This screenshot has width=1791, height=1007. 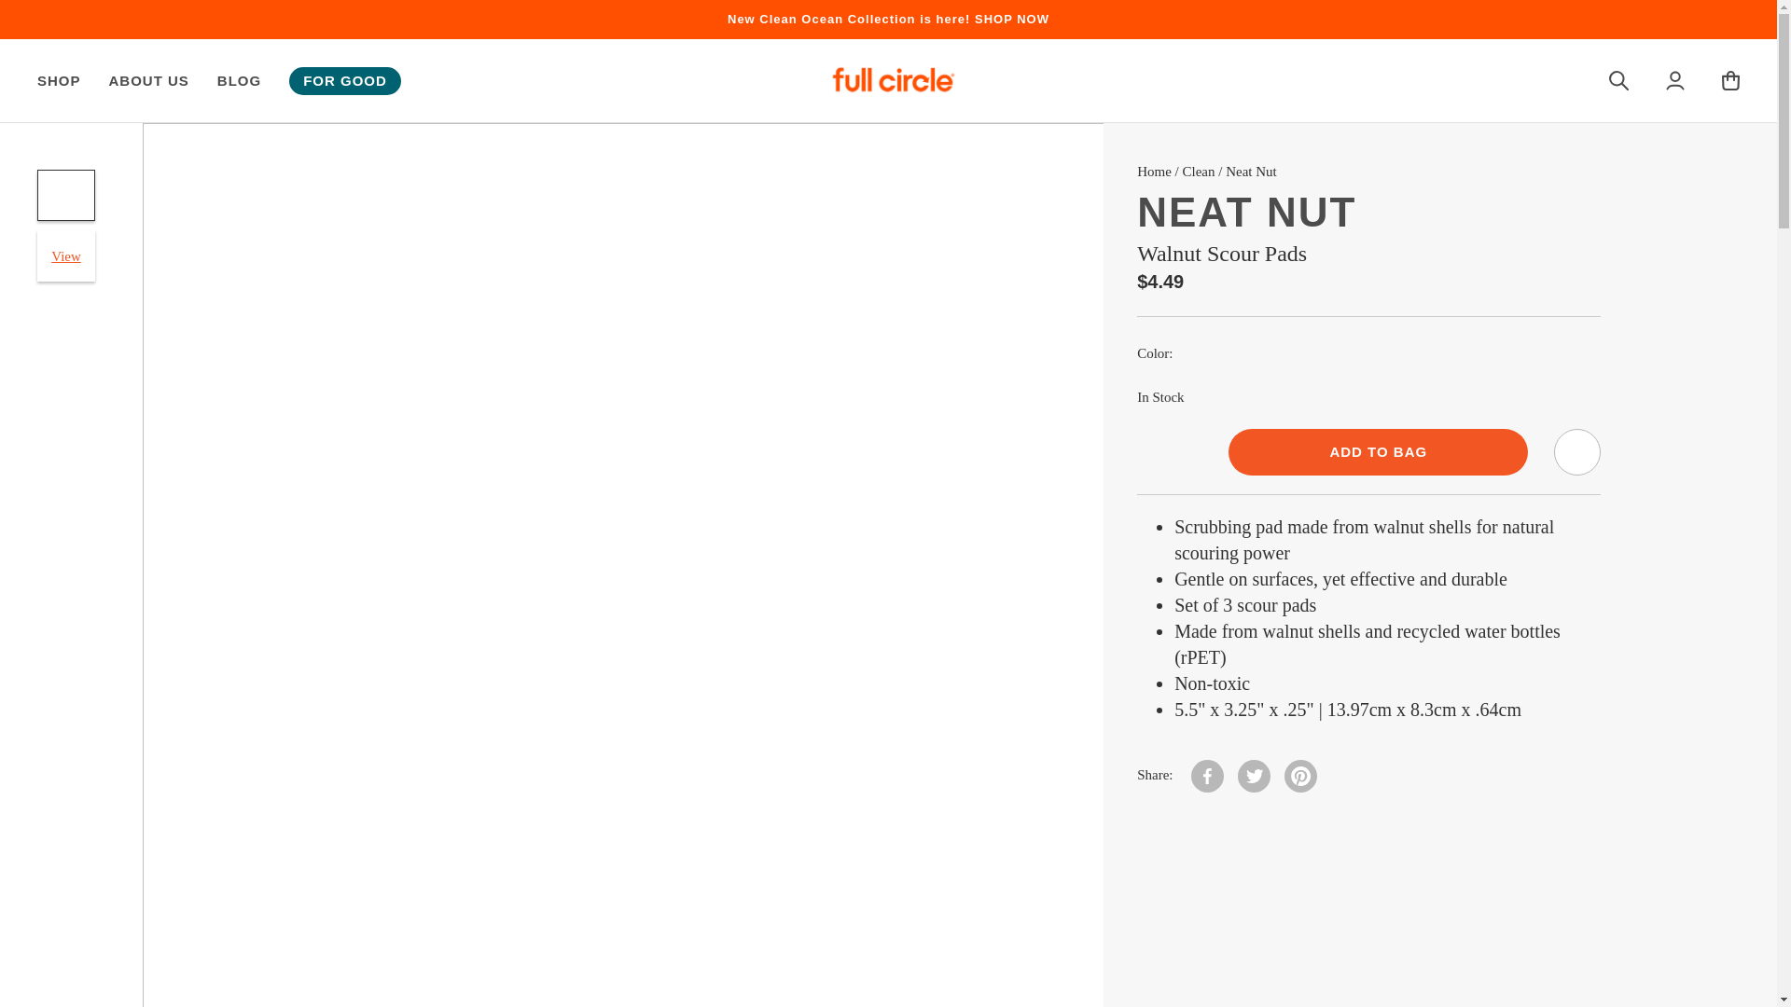 I want to click on New Clean Ocean Collection is here! SHOP NOW, so click(x=888, y=19).